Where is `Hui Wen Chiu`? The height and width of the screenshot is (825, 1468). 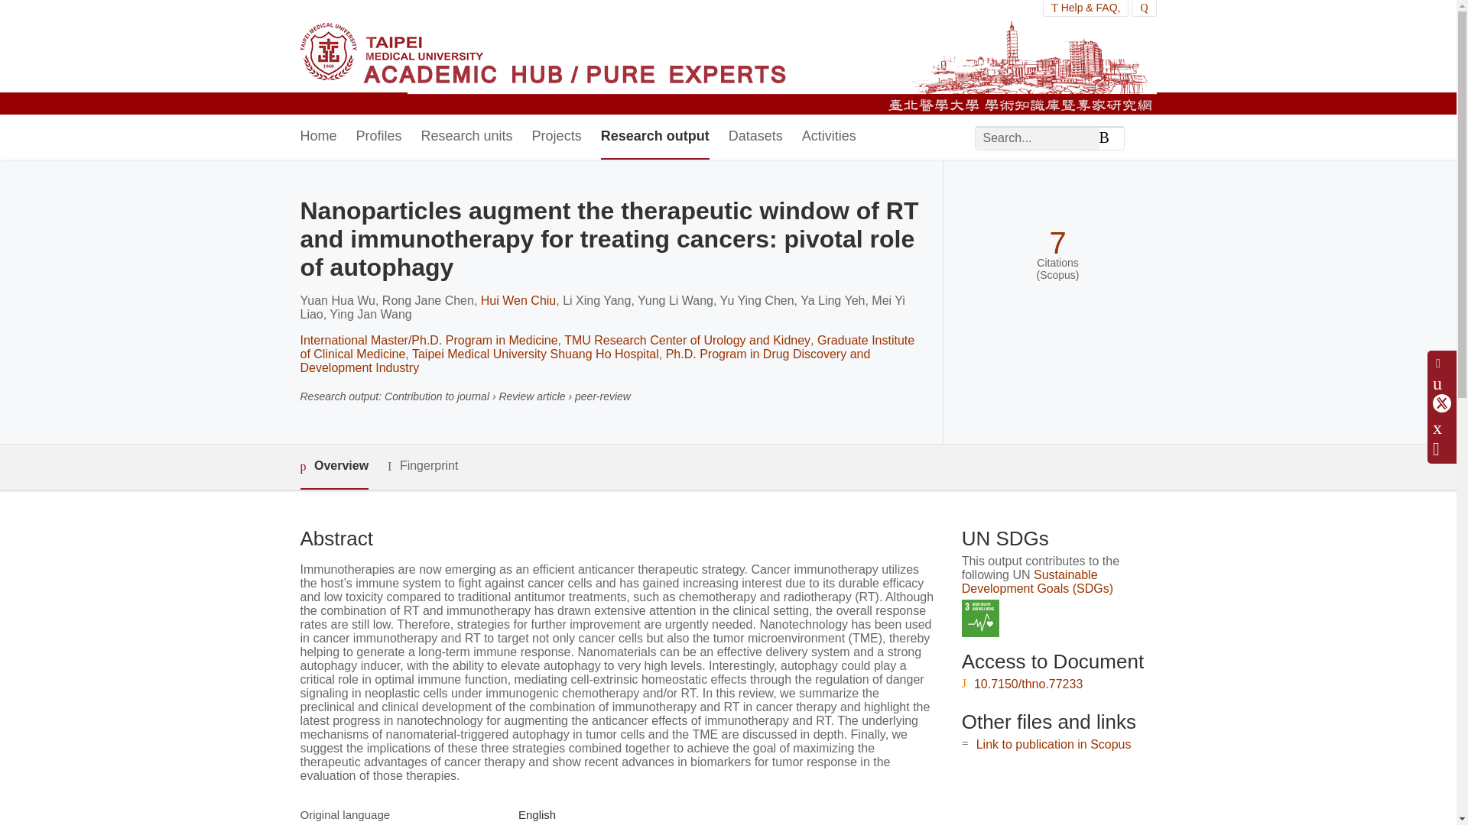 Hui Wen Chiu is located at coordinates (518, 299).